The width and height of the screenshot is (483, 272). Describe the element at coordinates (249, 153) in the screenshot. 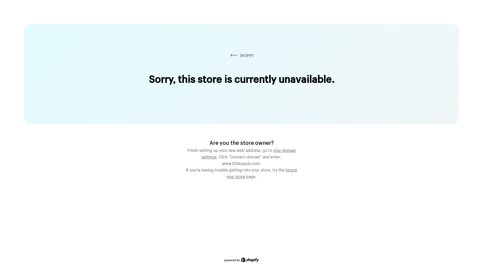

I see `your domain settings` at that location.